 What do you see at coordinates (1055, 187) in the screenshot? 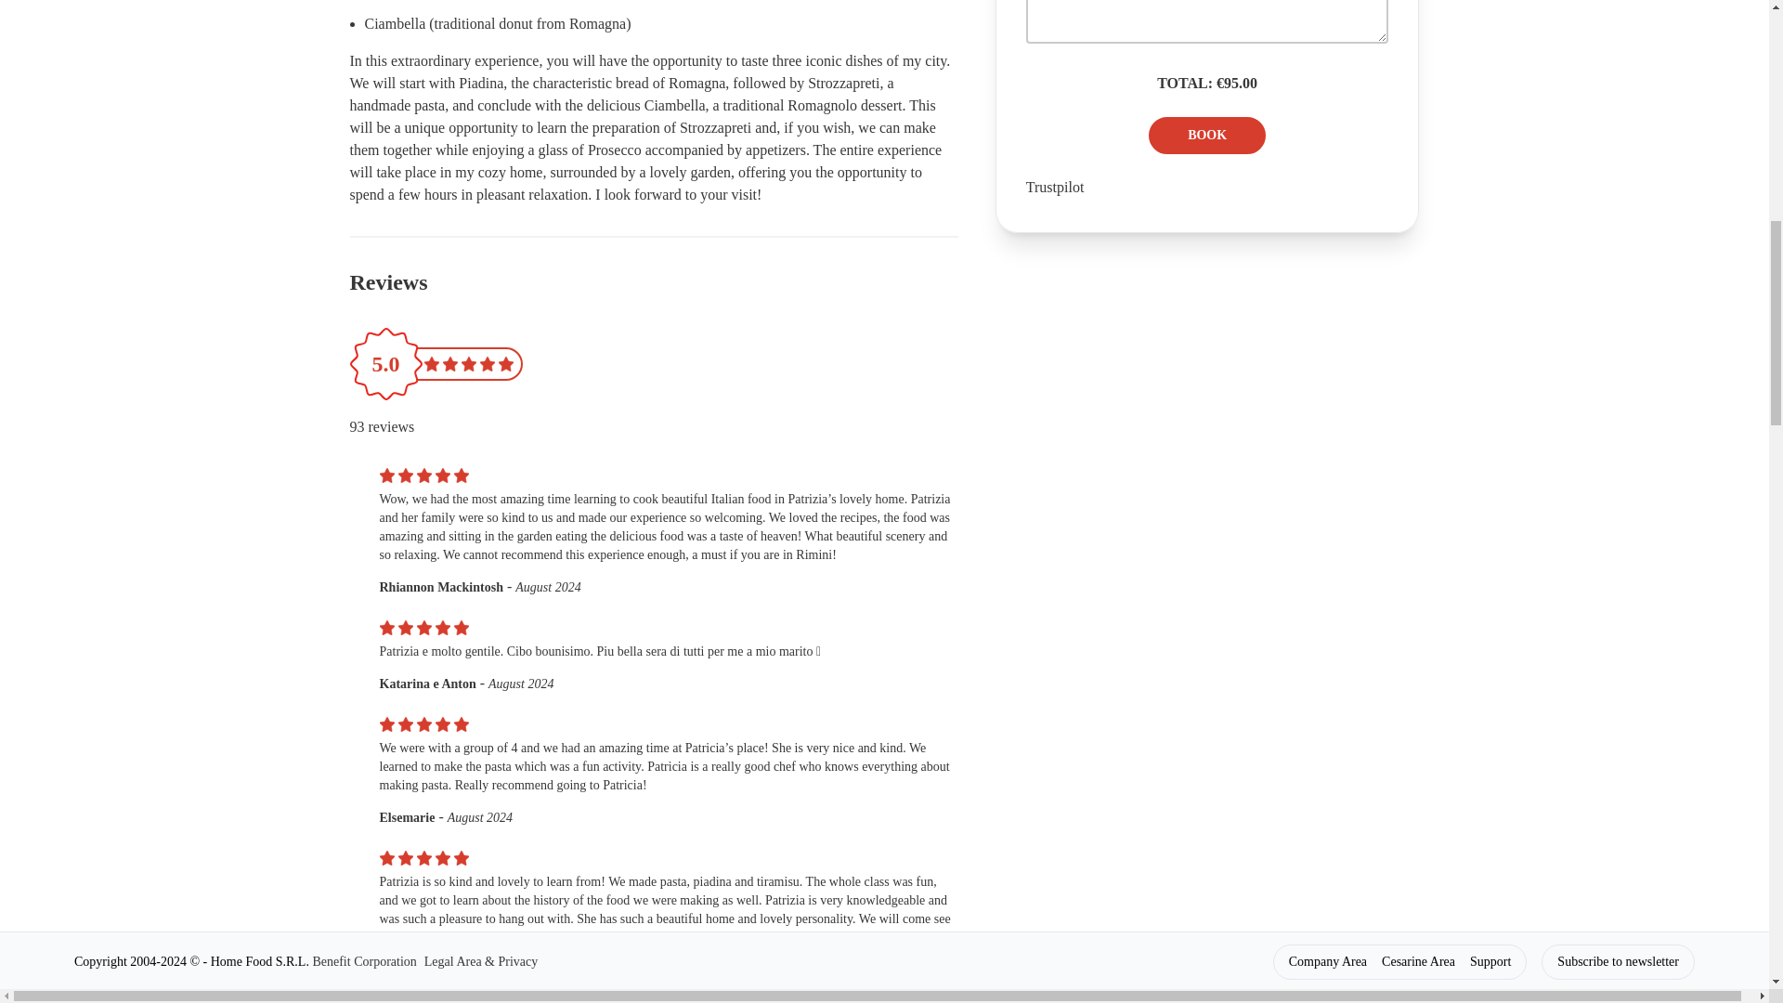
I see `Trustpilot` at bounding box center [1055, 187].